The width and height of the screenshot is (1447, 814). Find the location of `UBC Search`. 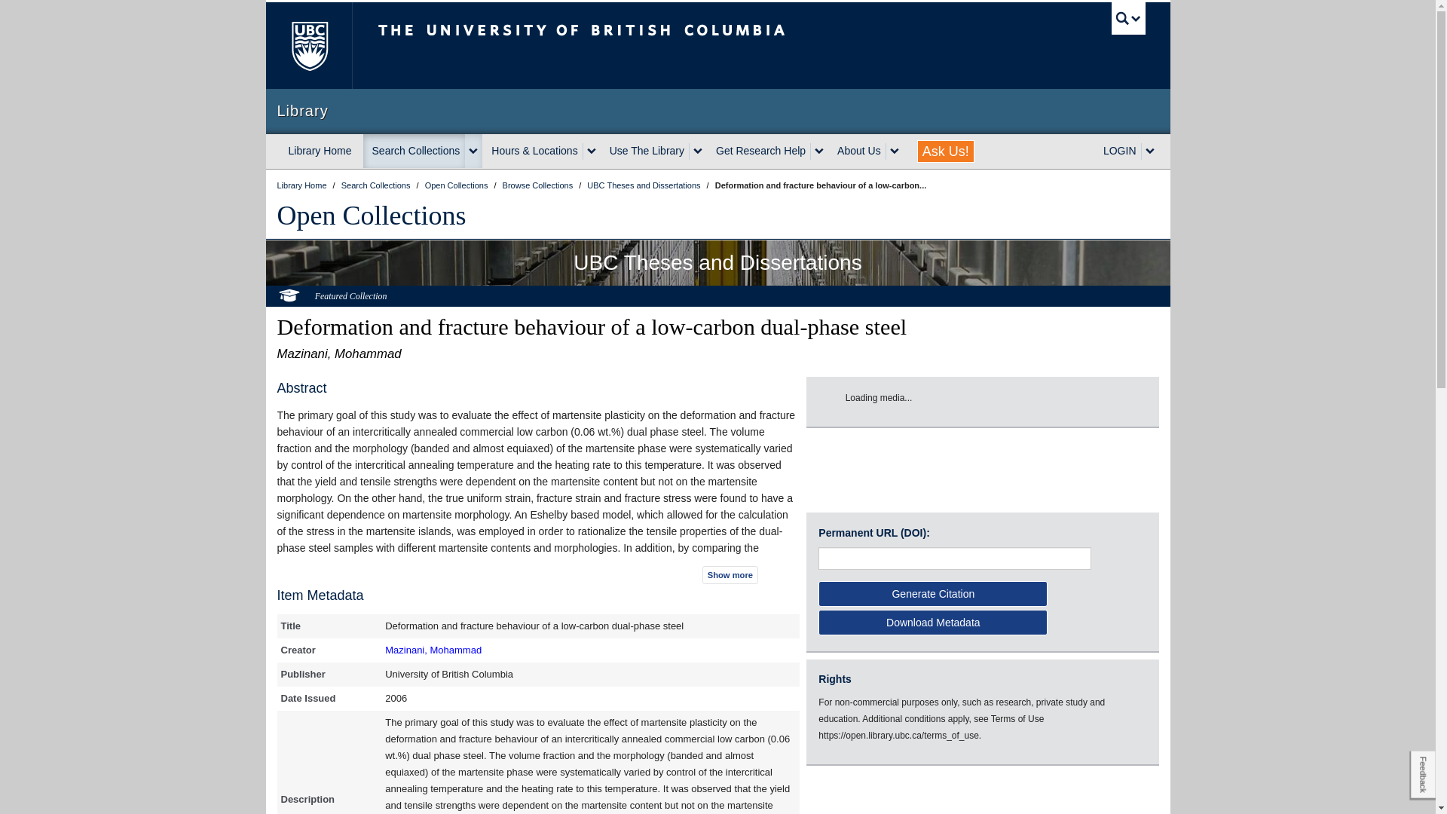

UBC Search is located at coordinates (1128, 18).